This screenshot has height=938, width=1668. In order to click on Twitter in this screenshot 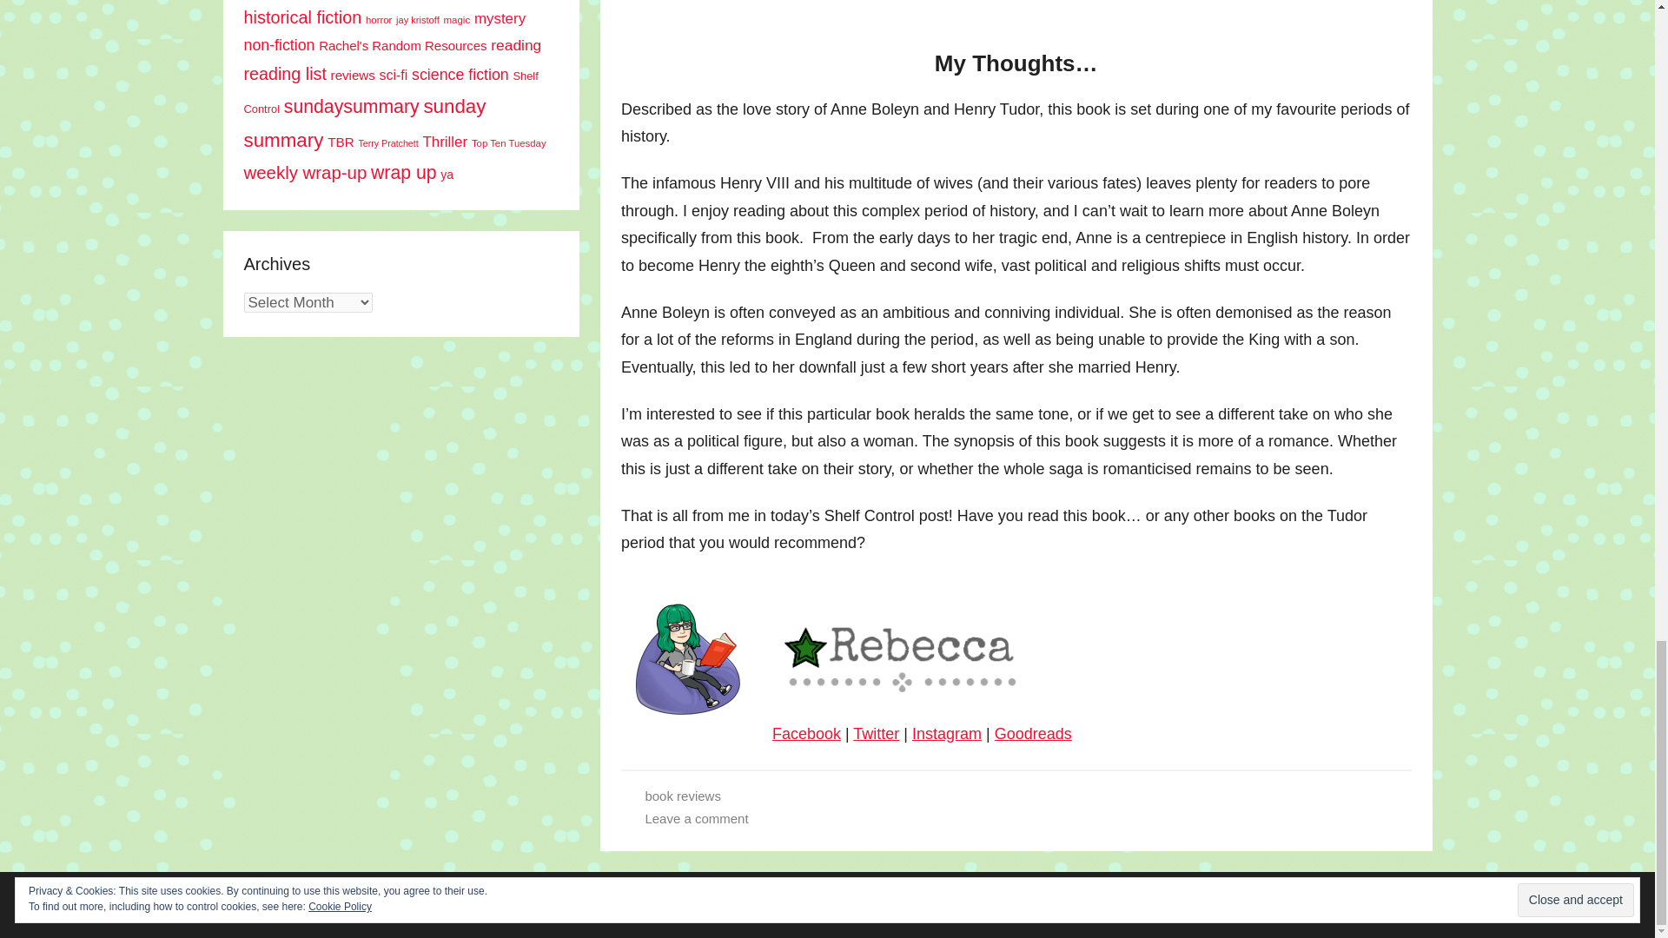, I will do `click(876, 733)`.